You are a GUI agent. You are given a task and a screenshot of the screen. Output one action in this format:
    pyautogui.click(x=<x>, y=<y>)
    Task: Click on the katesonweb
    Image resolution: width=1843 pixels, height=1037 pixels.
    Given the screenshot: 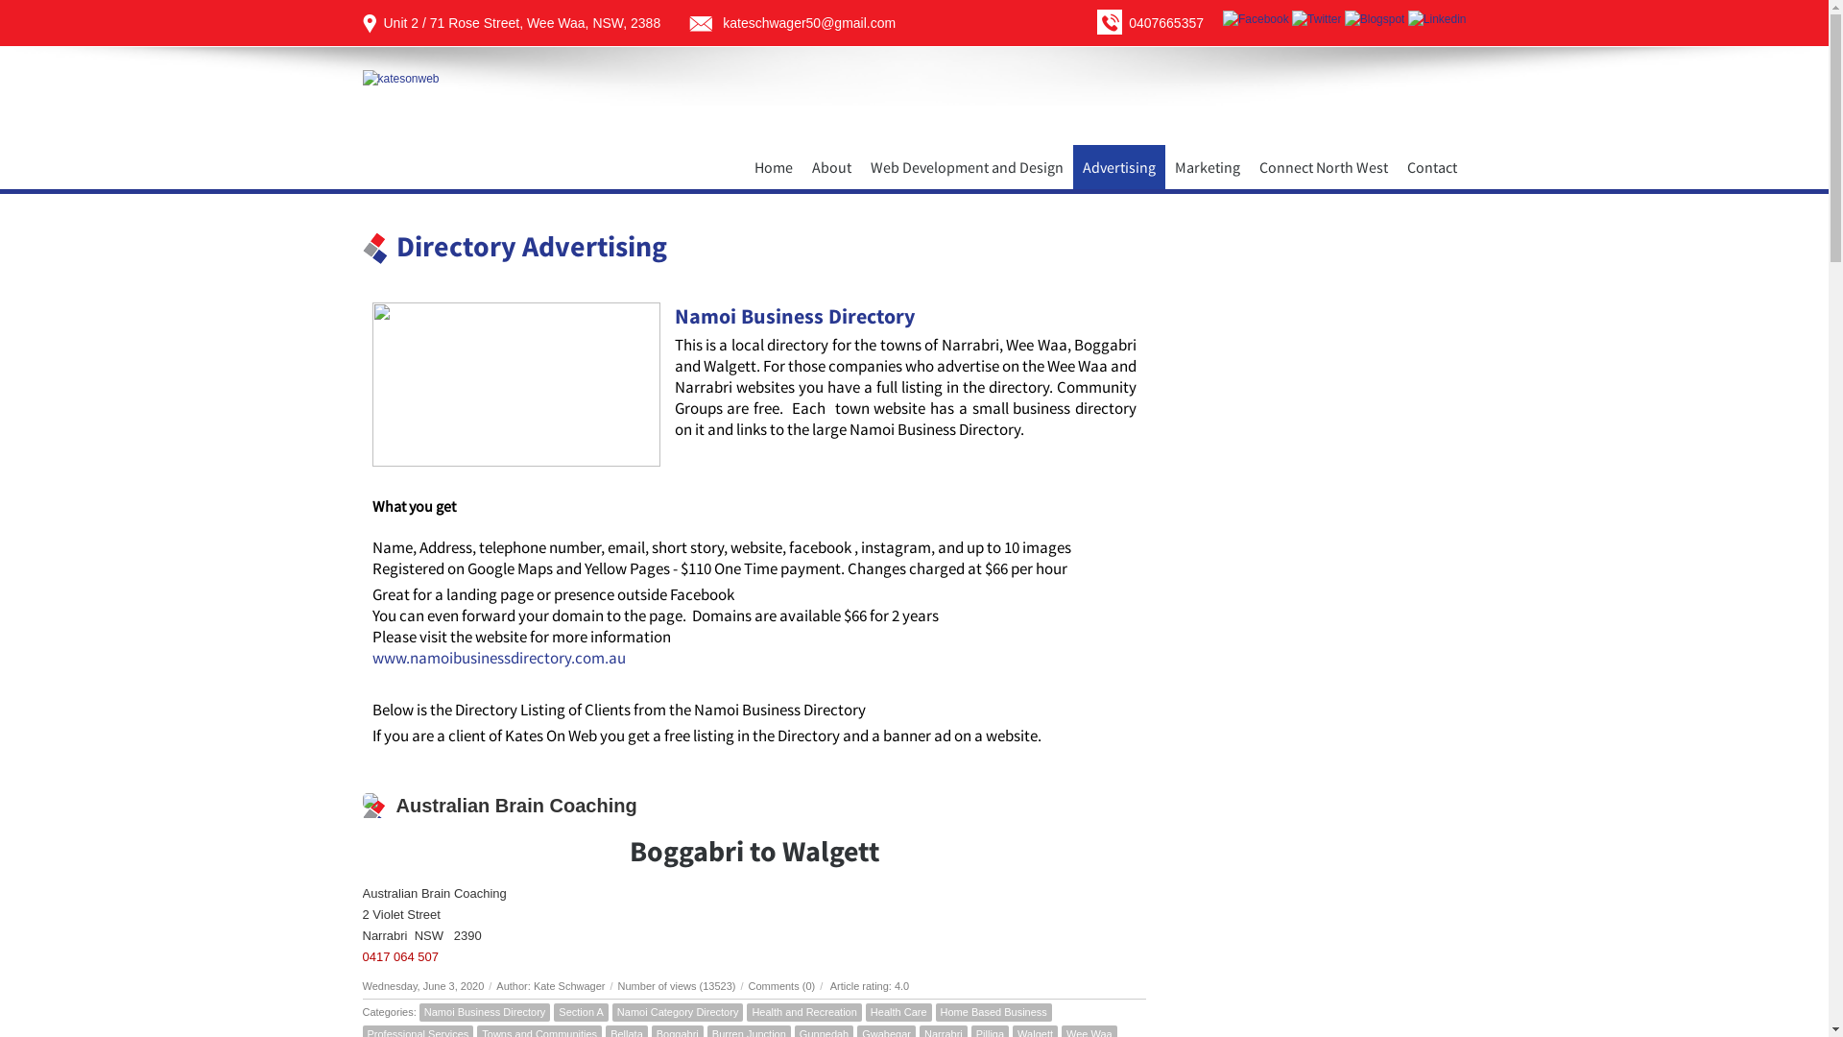 What is the action you would take?
    pyautogui.click(x=401, y=79)
    